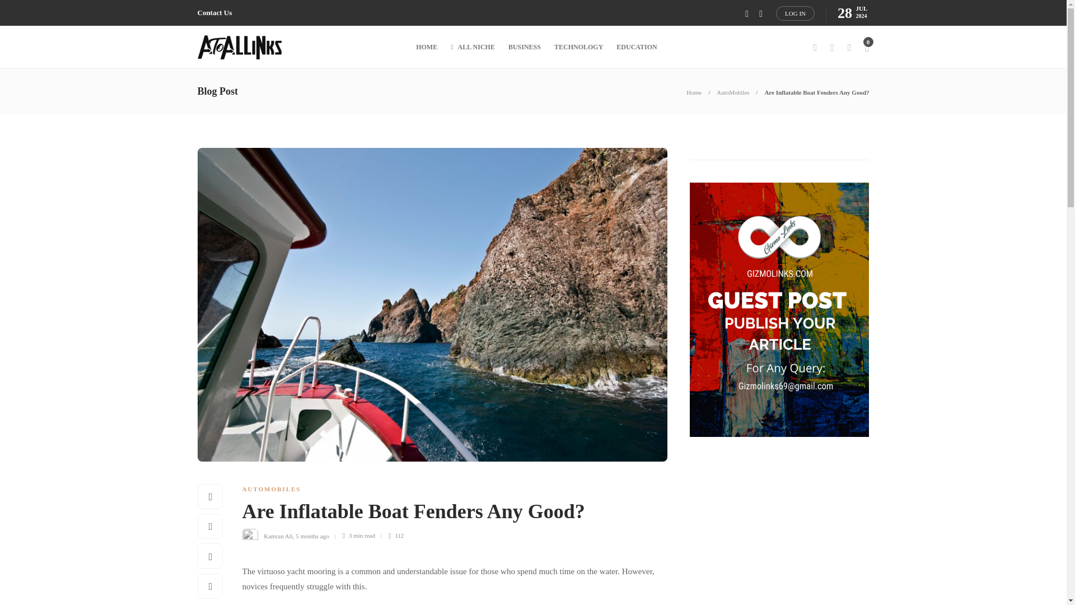 This screenshot has height=605, width=1075. Describe the element at coordinates (427, 47) in the screenshot. I see `HOME` at that location.